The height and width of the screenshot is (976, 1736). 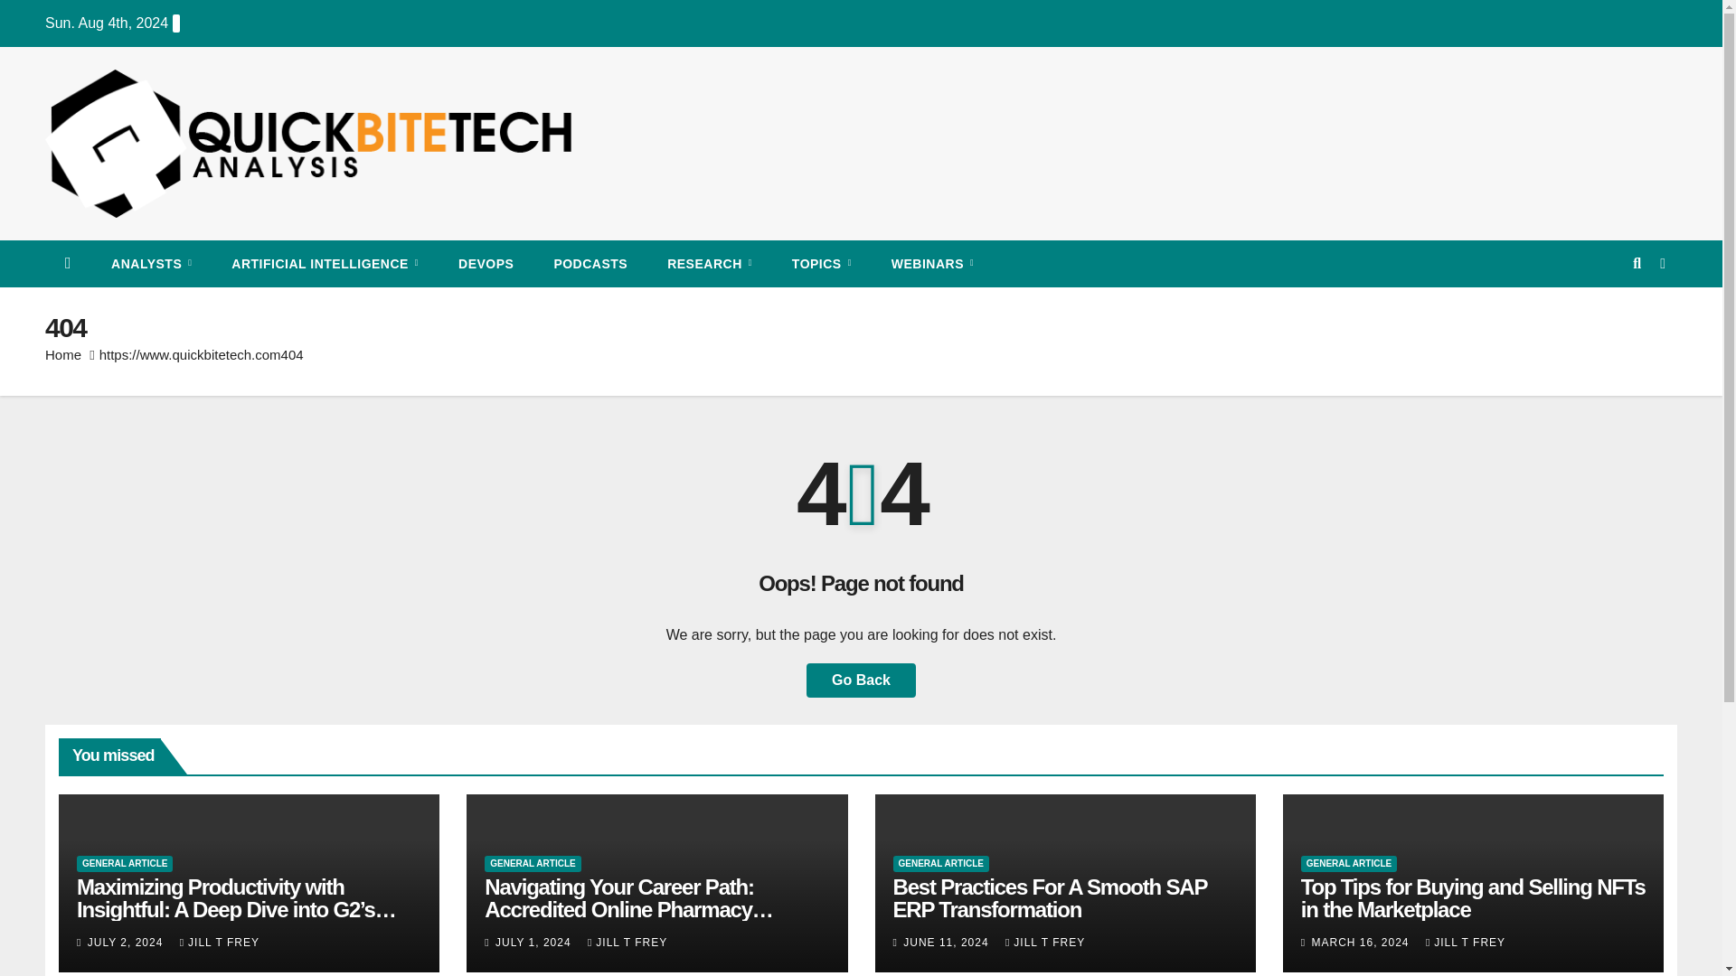 What do you see at coordinates (590, 263) in the screenshot?
I see `PODCASTS` at bounding box center [590, 263].